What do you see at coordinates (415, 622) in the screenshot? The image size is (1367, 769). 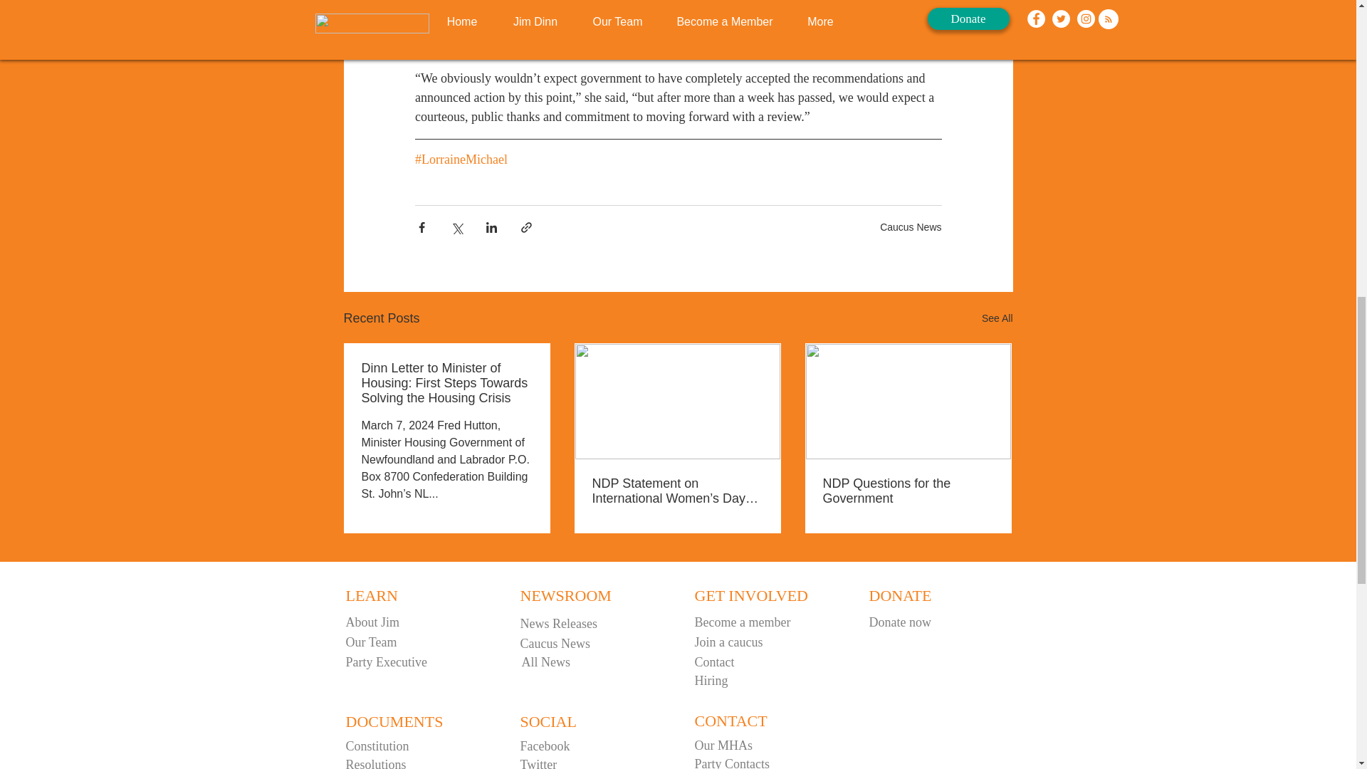 I see `About Jim` at bounding box center [415, 622].